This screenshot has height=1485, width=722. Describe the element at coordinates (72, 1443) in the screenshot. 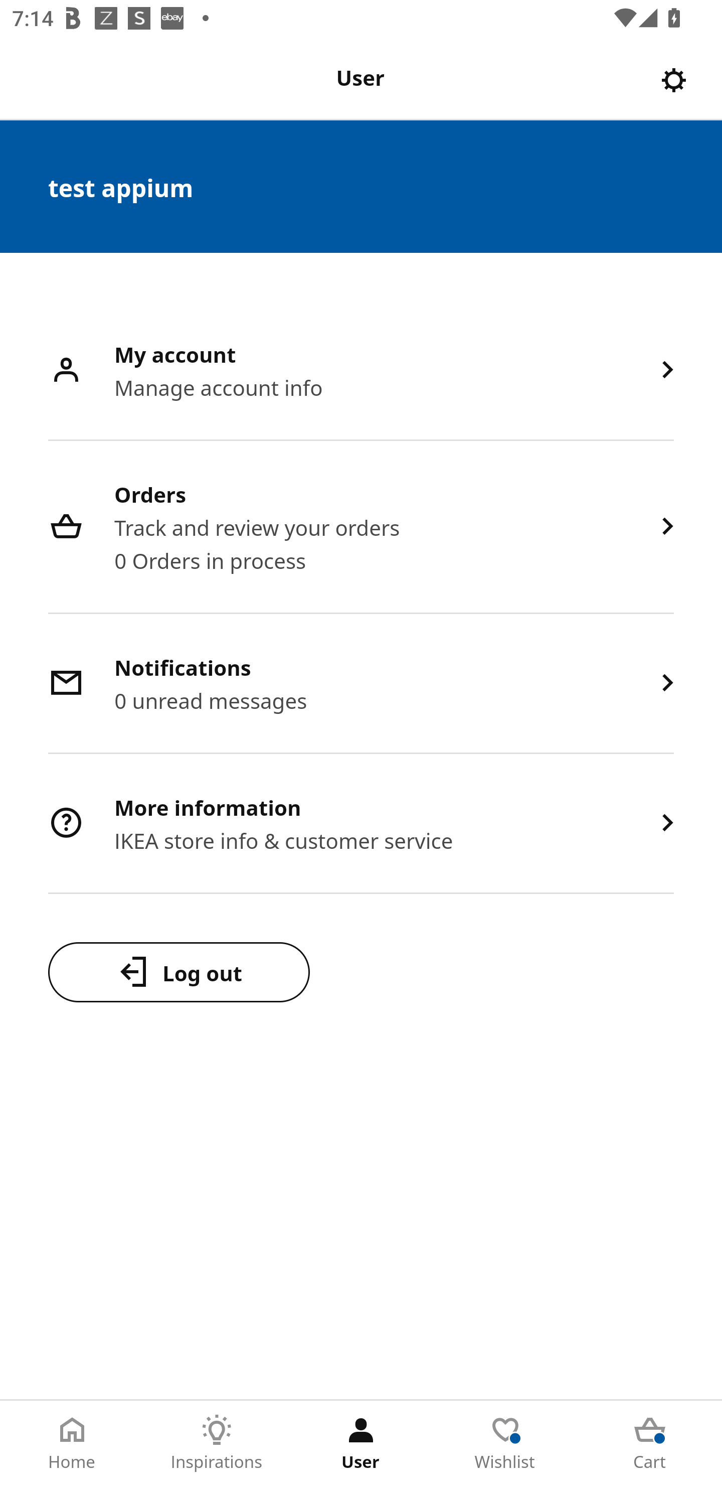

I see `Home
Tab 1 of 5` at that location.